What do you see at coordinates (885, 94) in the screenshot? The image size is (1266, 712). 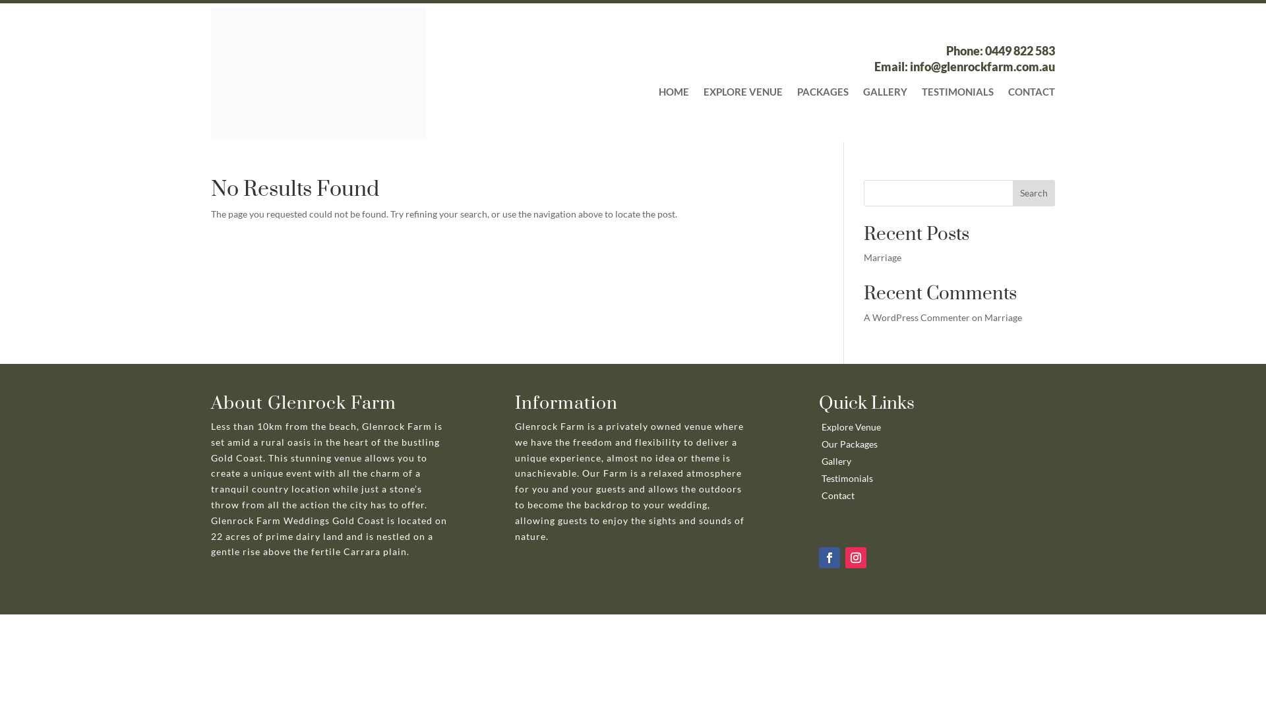 I see `GALLERY` at bounding box center [885, 94].